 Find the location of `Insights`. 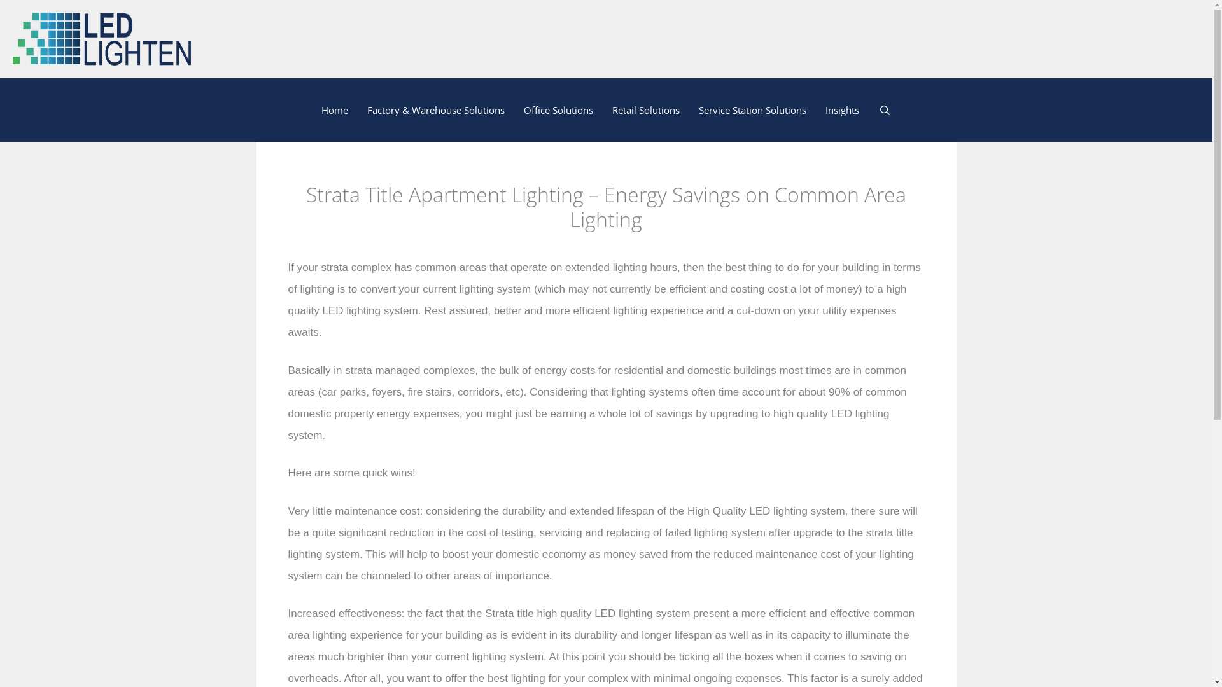

Insights is located at coordinates (843, 110).